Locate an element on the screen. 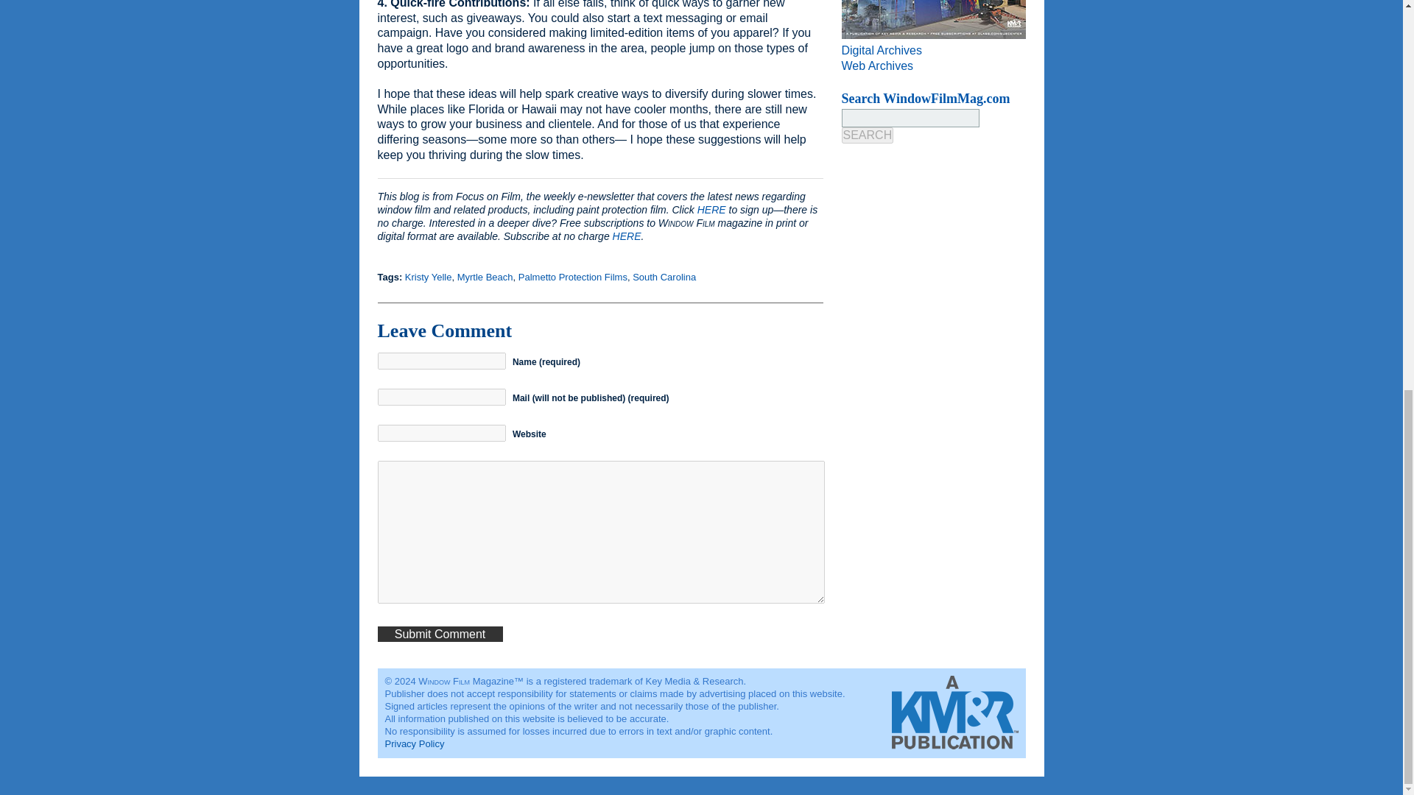 Image resolution: width=1414 pixels, height=795 pixels. Click Here to read this issue! is located at coordinates (933, 19).